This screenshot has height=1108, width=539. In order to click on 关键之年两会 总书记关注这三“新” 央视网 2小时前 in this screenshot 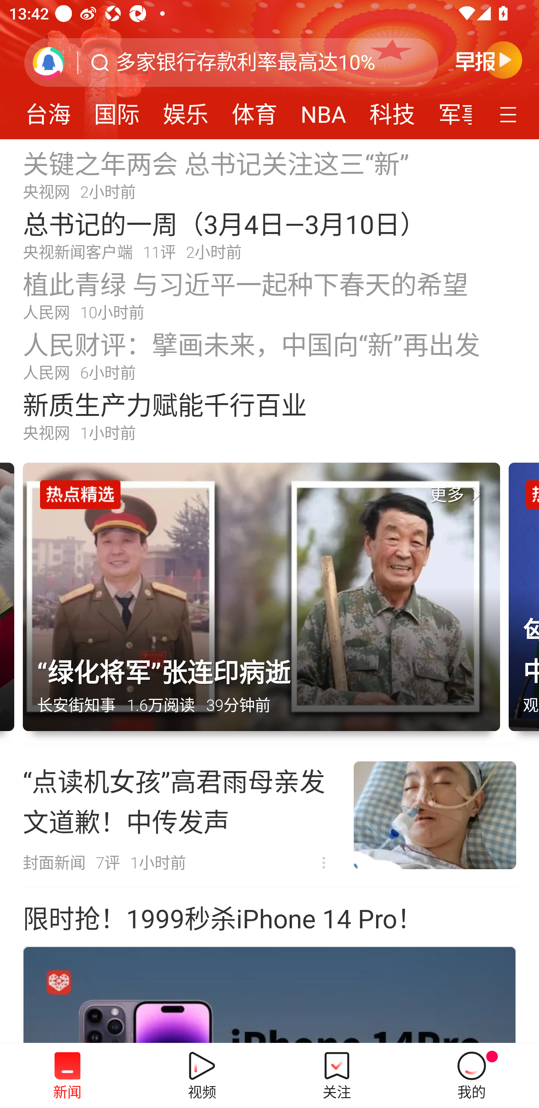, I will do `click(269, 174)`.